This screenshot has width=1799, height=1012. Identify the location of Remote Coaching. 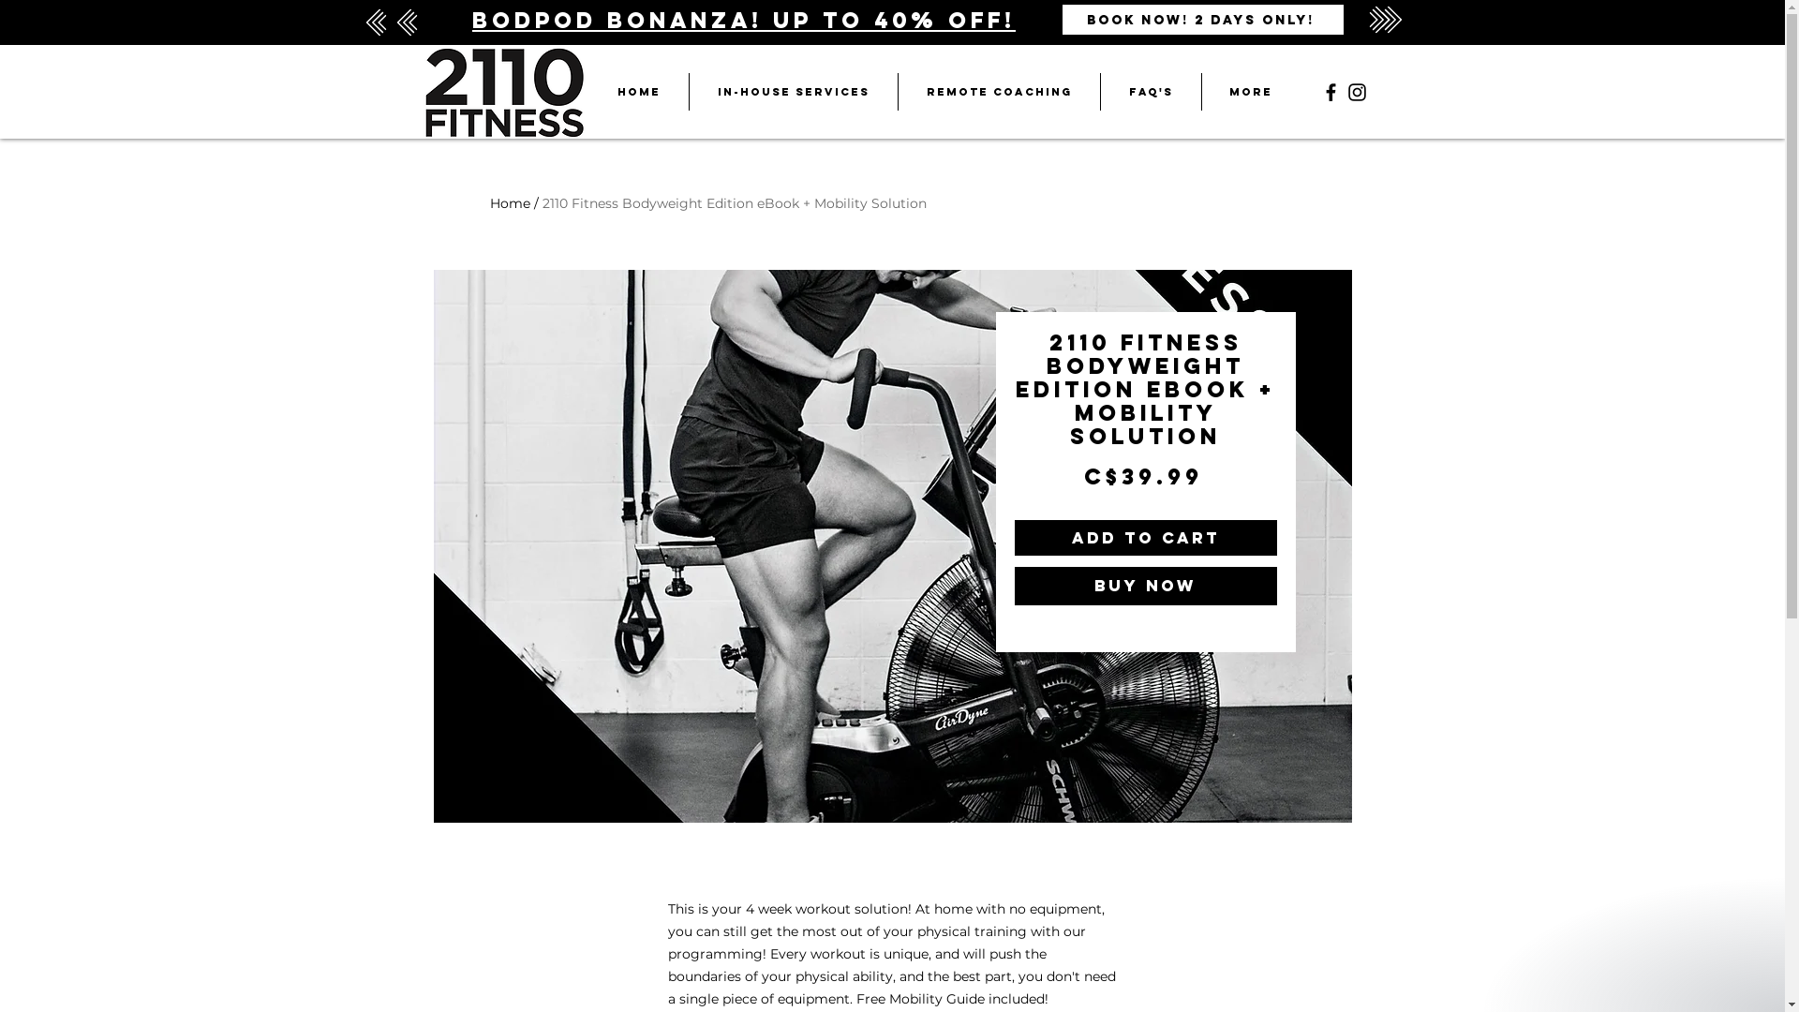
(999, 92).